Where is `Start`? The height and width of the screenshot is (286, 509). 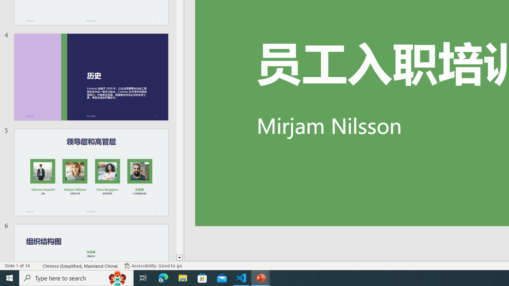 Start is located at coordinates (10, 278).